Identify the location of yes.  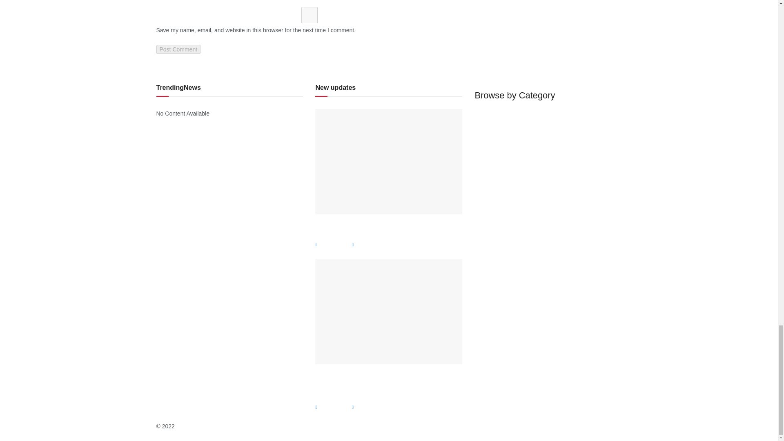
(309, 15).